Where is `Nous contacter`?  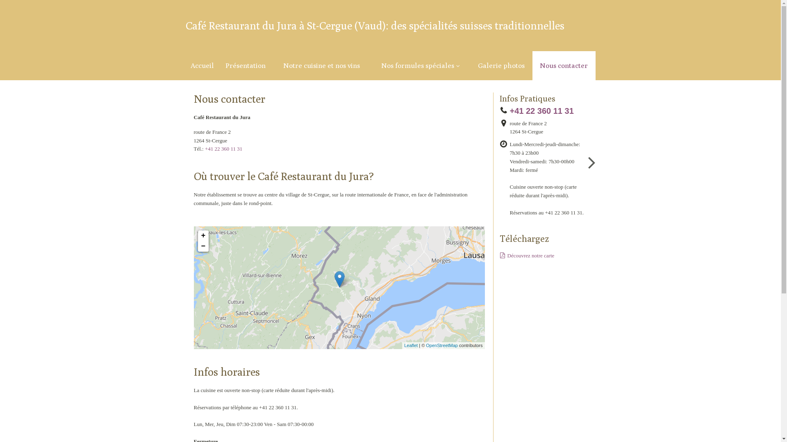 Nous contacter is located at coordinates (564, 65).